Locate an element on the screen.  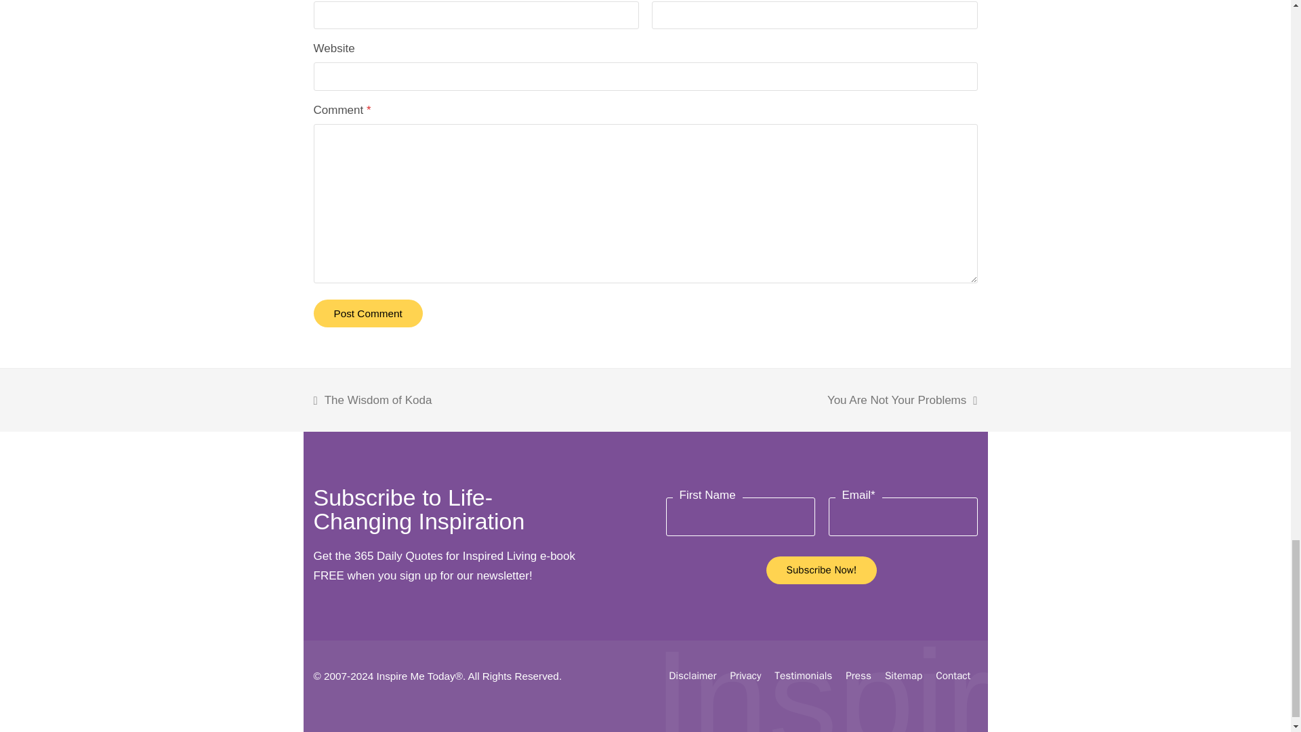
Contact is located at coordinates (953, 675).